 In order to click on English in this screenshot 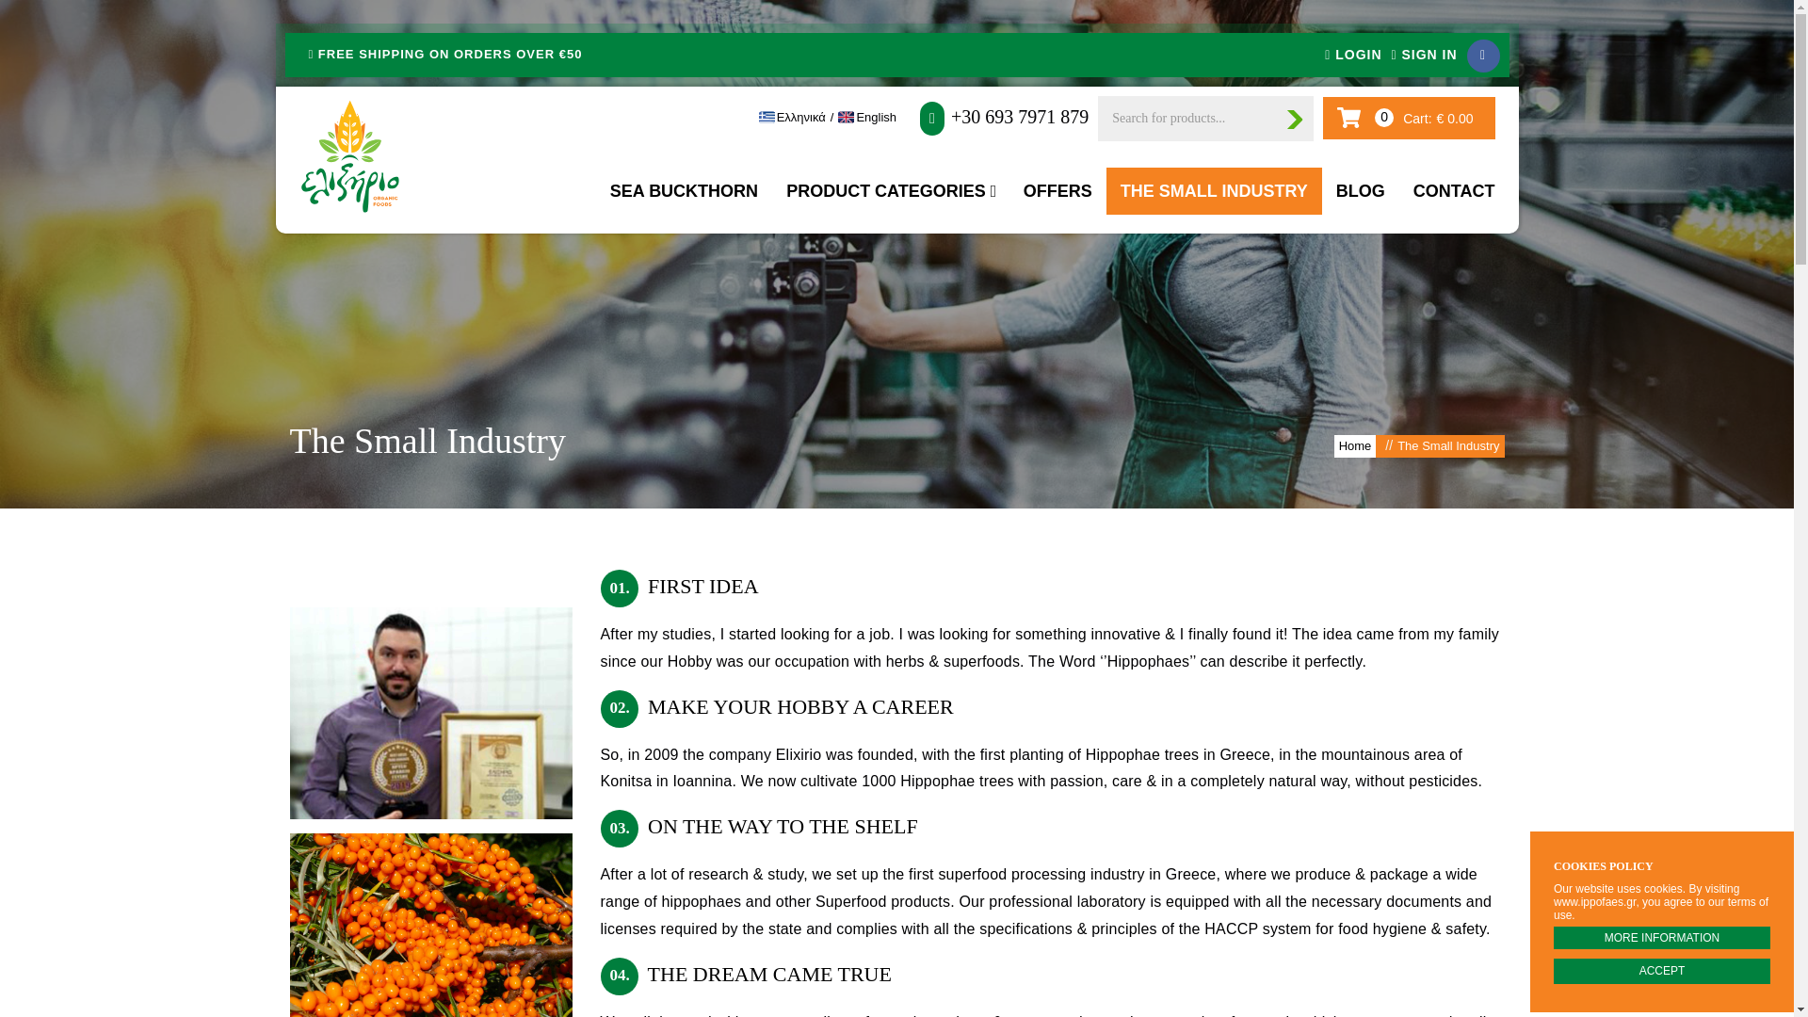, I will do `click(876, 117)`.